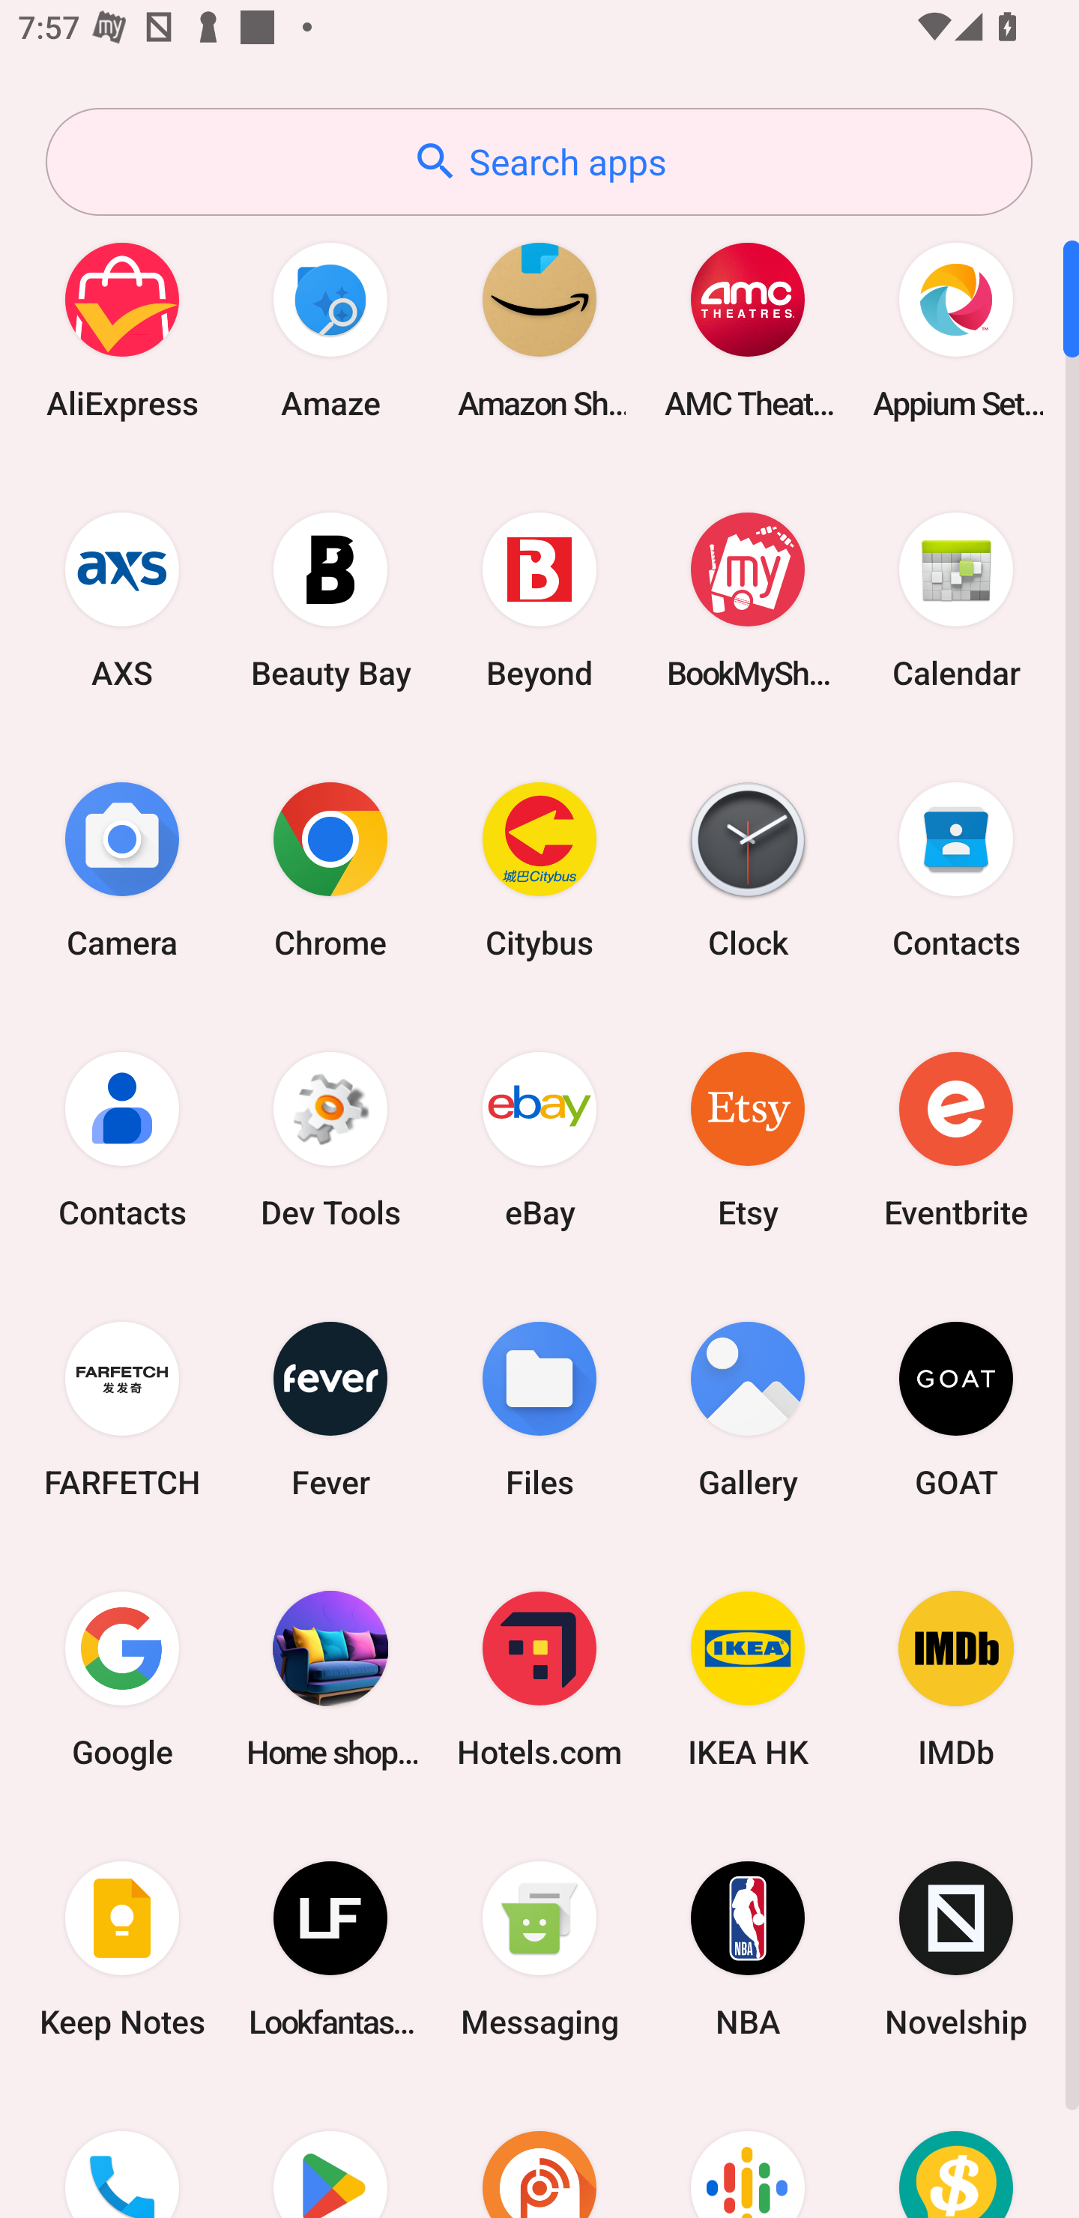  What do you see at coordinates (956, 1139) in the screenshot?
I see `Eventbrite` at bounding box center [956, 1139].